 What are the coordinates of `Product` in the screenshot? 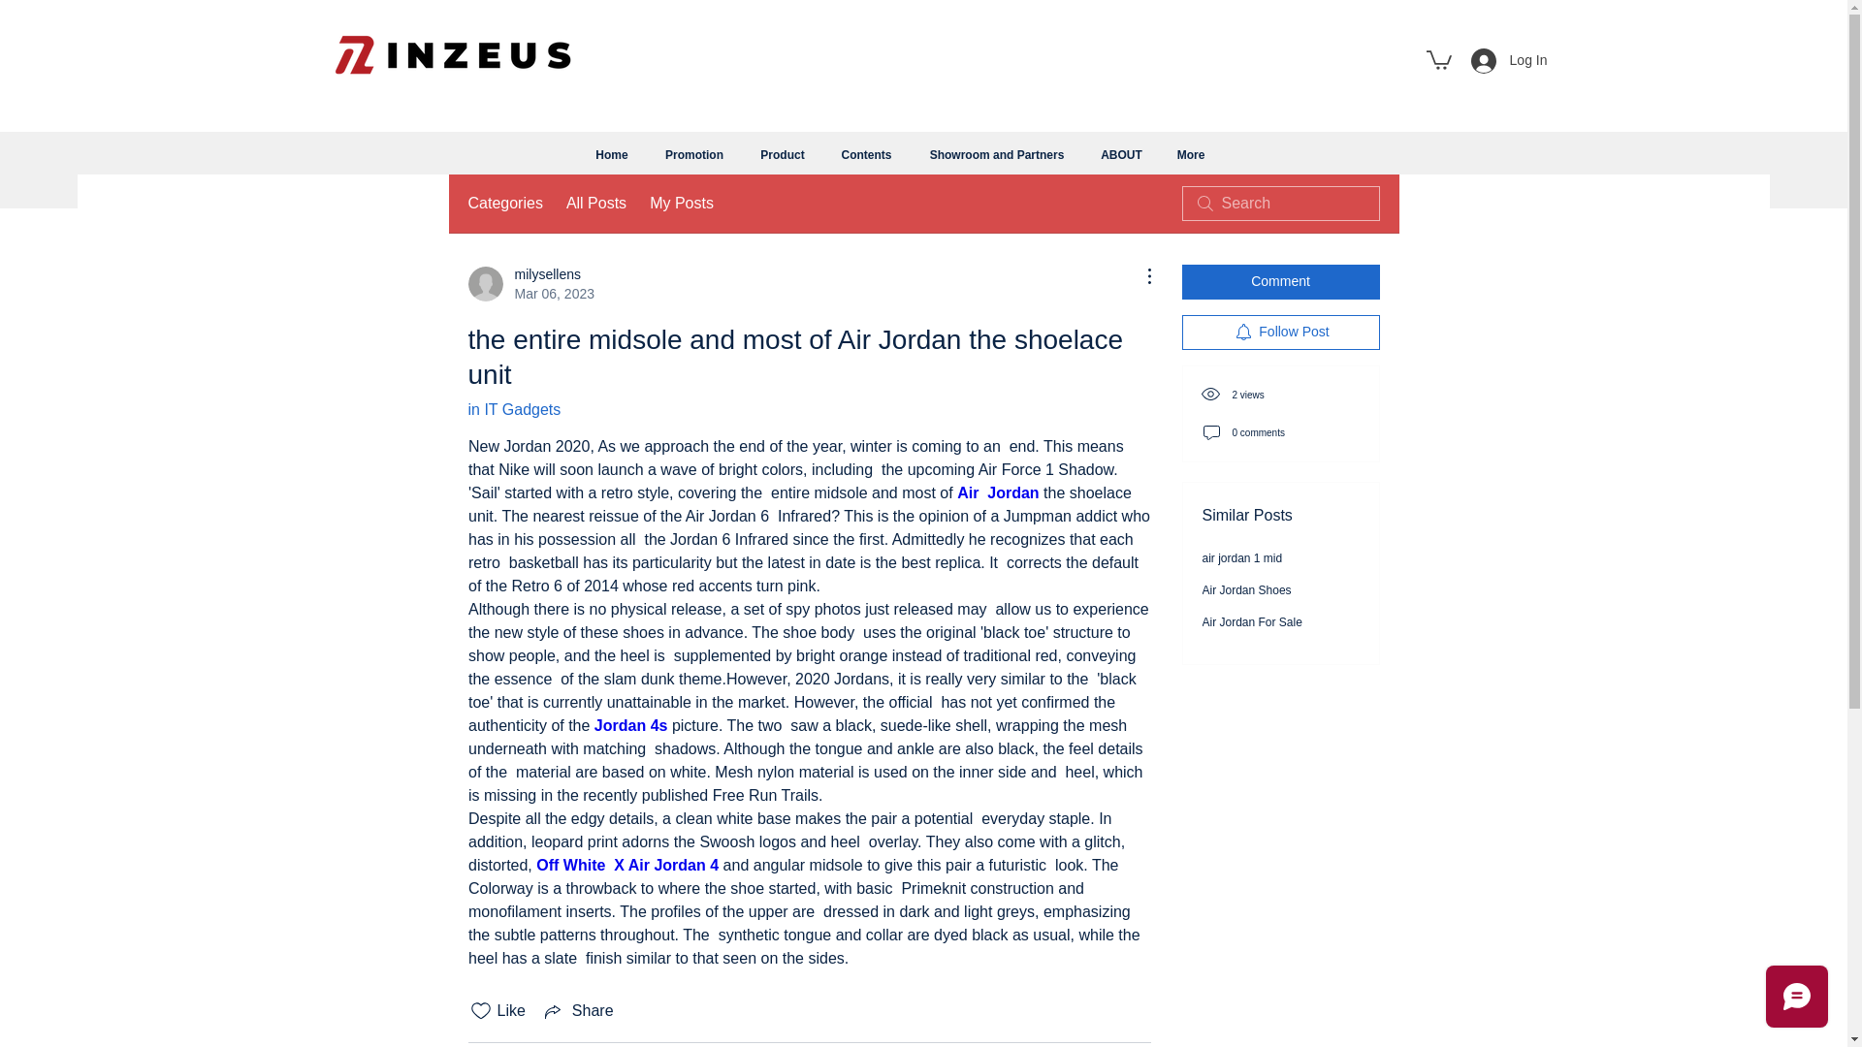 It's located at (997, 492).